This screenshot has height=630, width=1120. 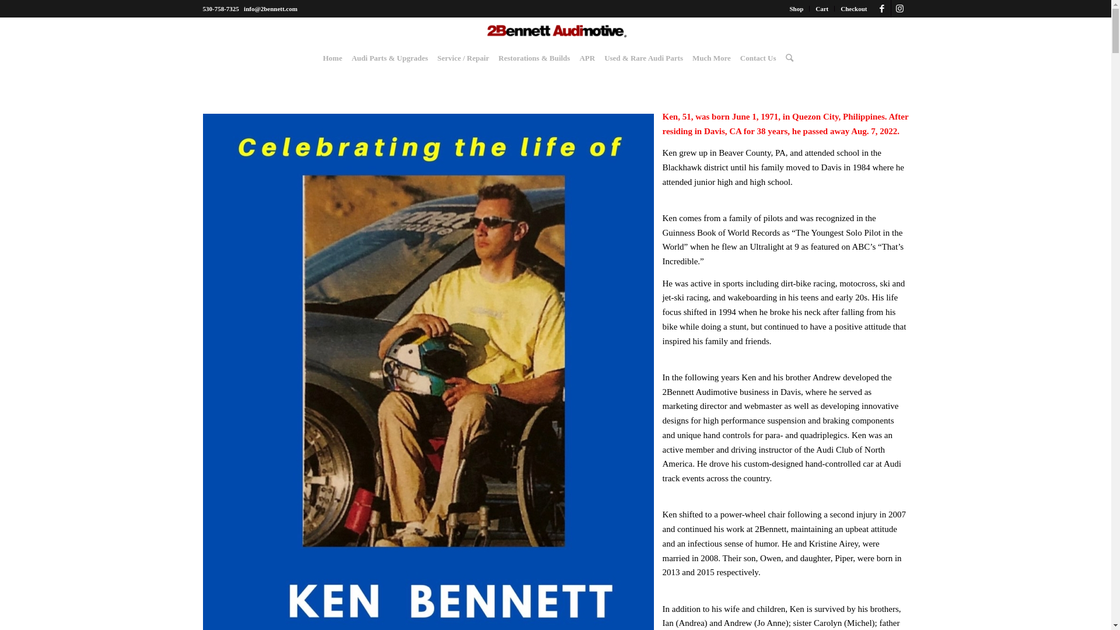 What do you see at coordinates (534, 58) in the screenshot?
I see `Restorations & Builds` at bounding box center [534, 58].